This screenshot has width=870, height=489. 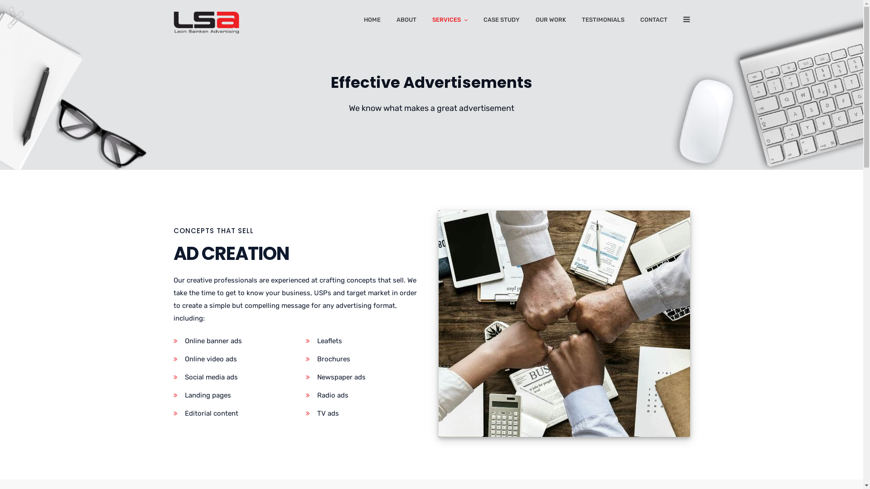 What do you see at coordinates (406, 22) in the screenshot?
I see `ABOUT` at bounding box center [406, 22].